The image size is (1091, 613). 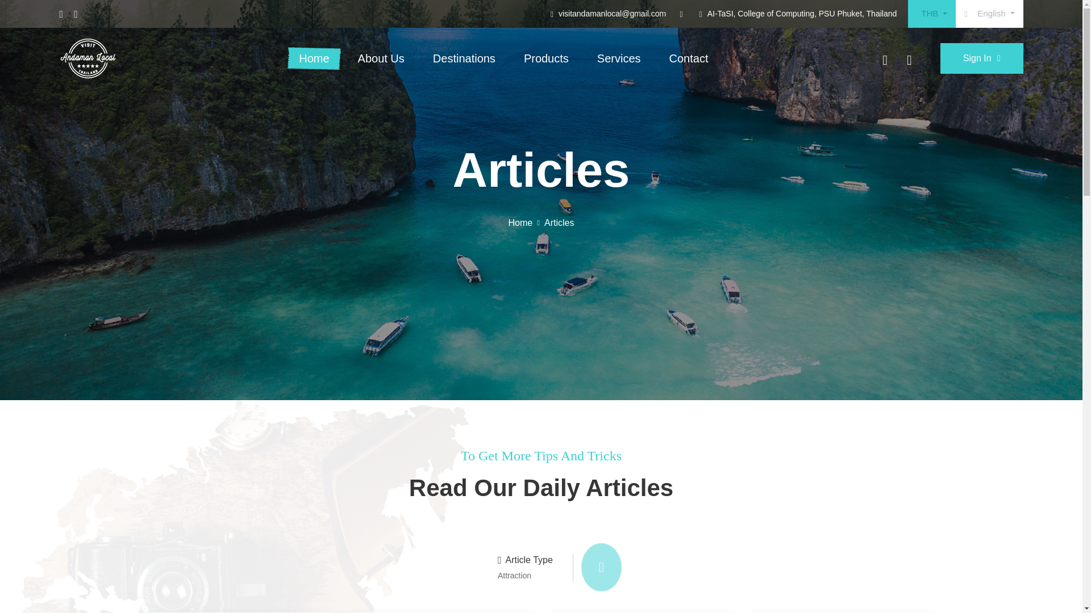 I want to click on   THB, so click(x=931, y=14).